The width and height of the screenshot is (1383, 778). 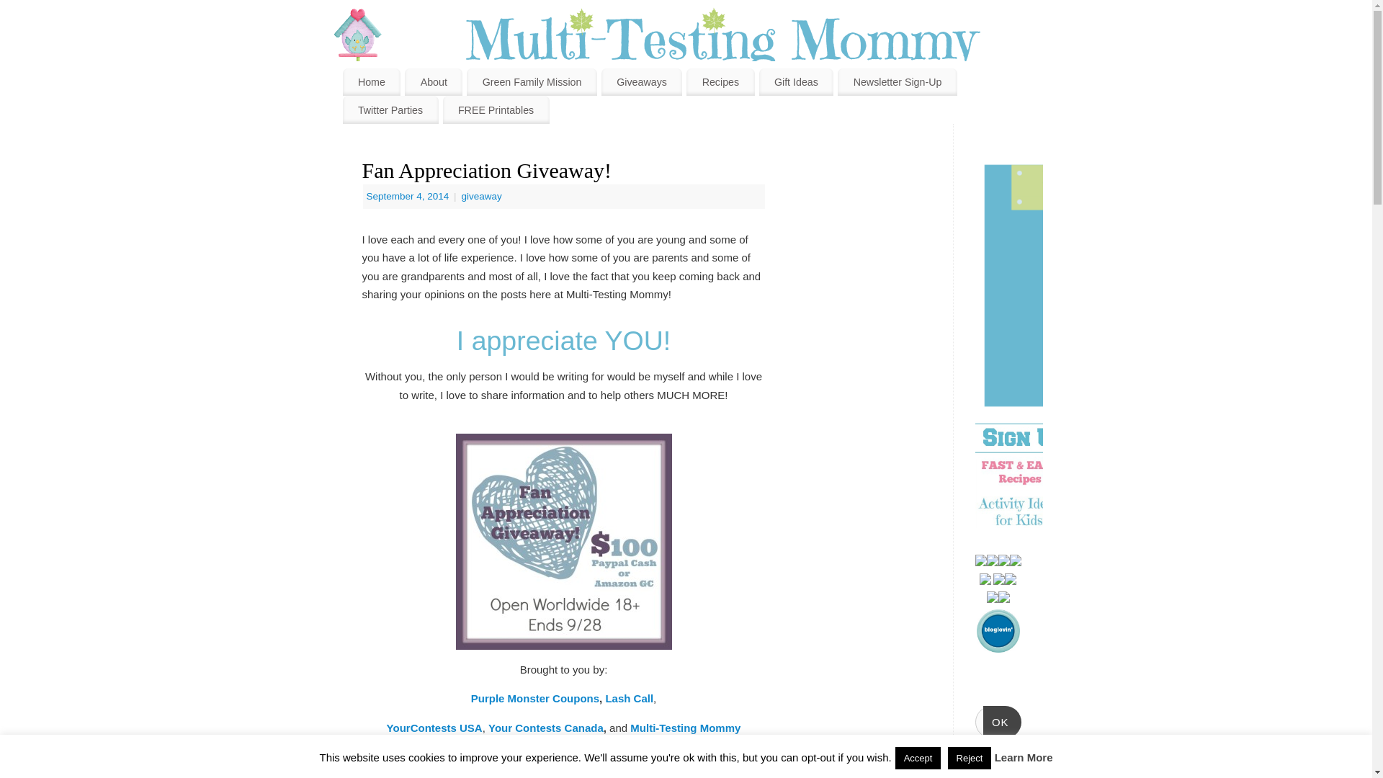 What do you see at coordinates (534, 699) in the screenshot?
I see `Purple Monster Coupons` at bounding box center [534, 699].